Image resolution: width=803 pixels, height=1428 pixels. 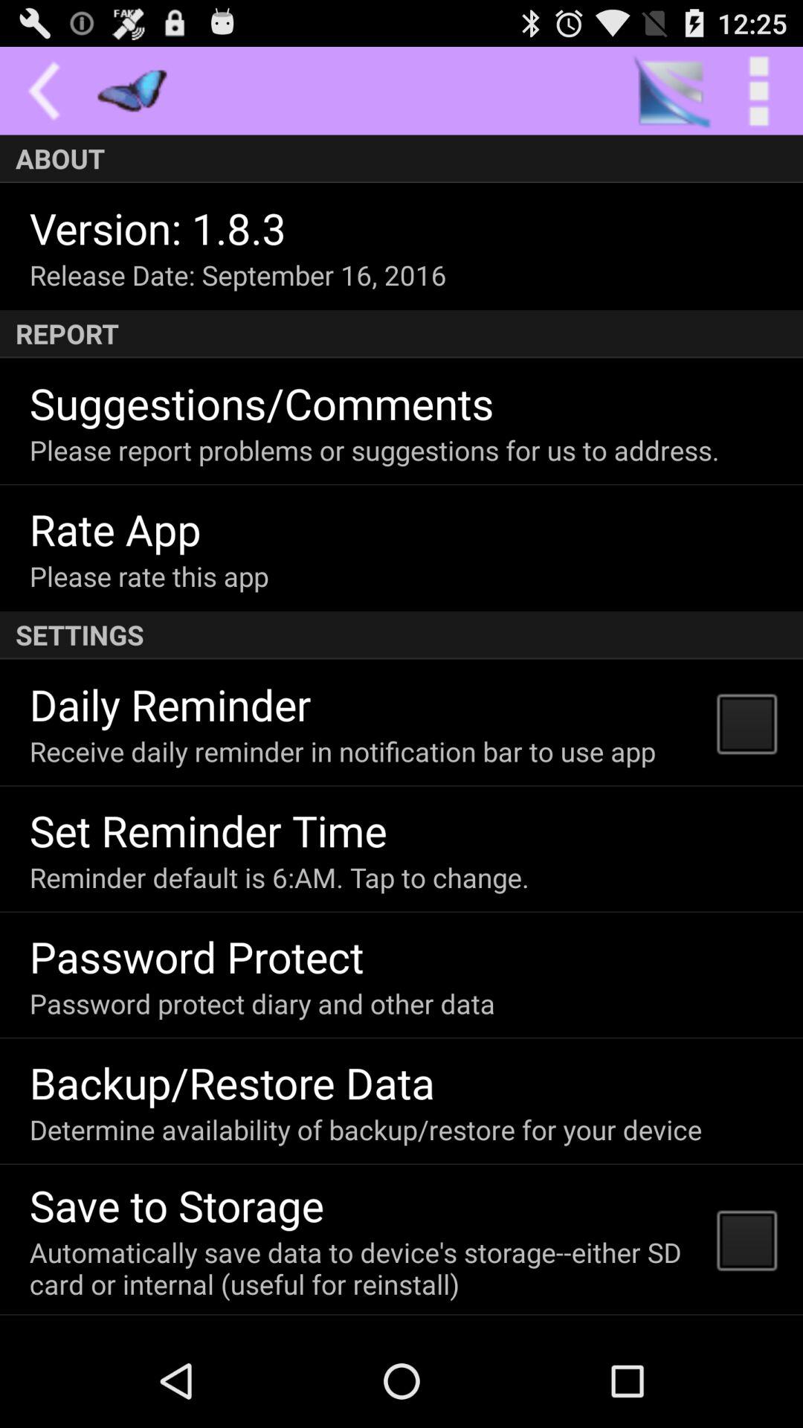 I want to click on turn off the app above don t send, so click(x=363, y=1267).